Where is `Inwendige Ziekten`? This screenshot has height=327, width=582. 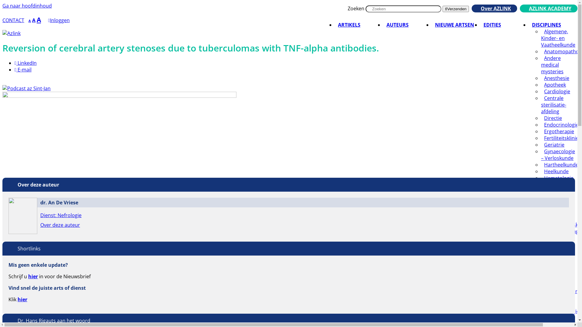 Inwendige Ziekten is located at coordinates (554, 215).